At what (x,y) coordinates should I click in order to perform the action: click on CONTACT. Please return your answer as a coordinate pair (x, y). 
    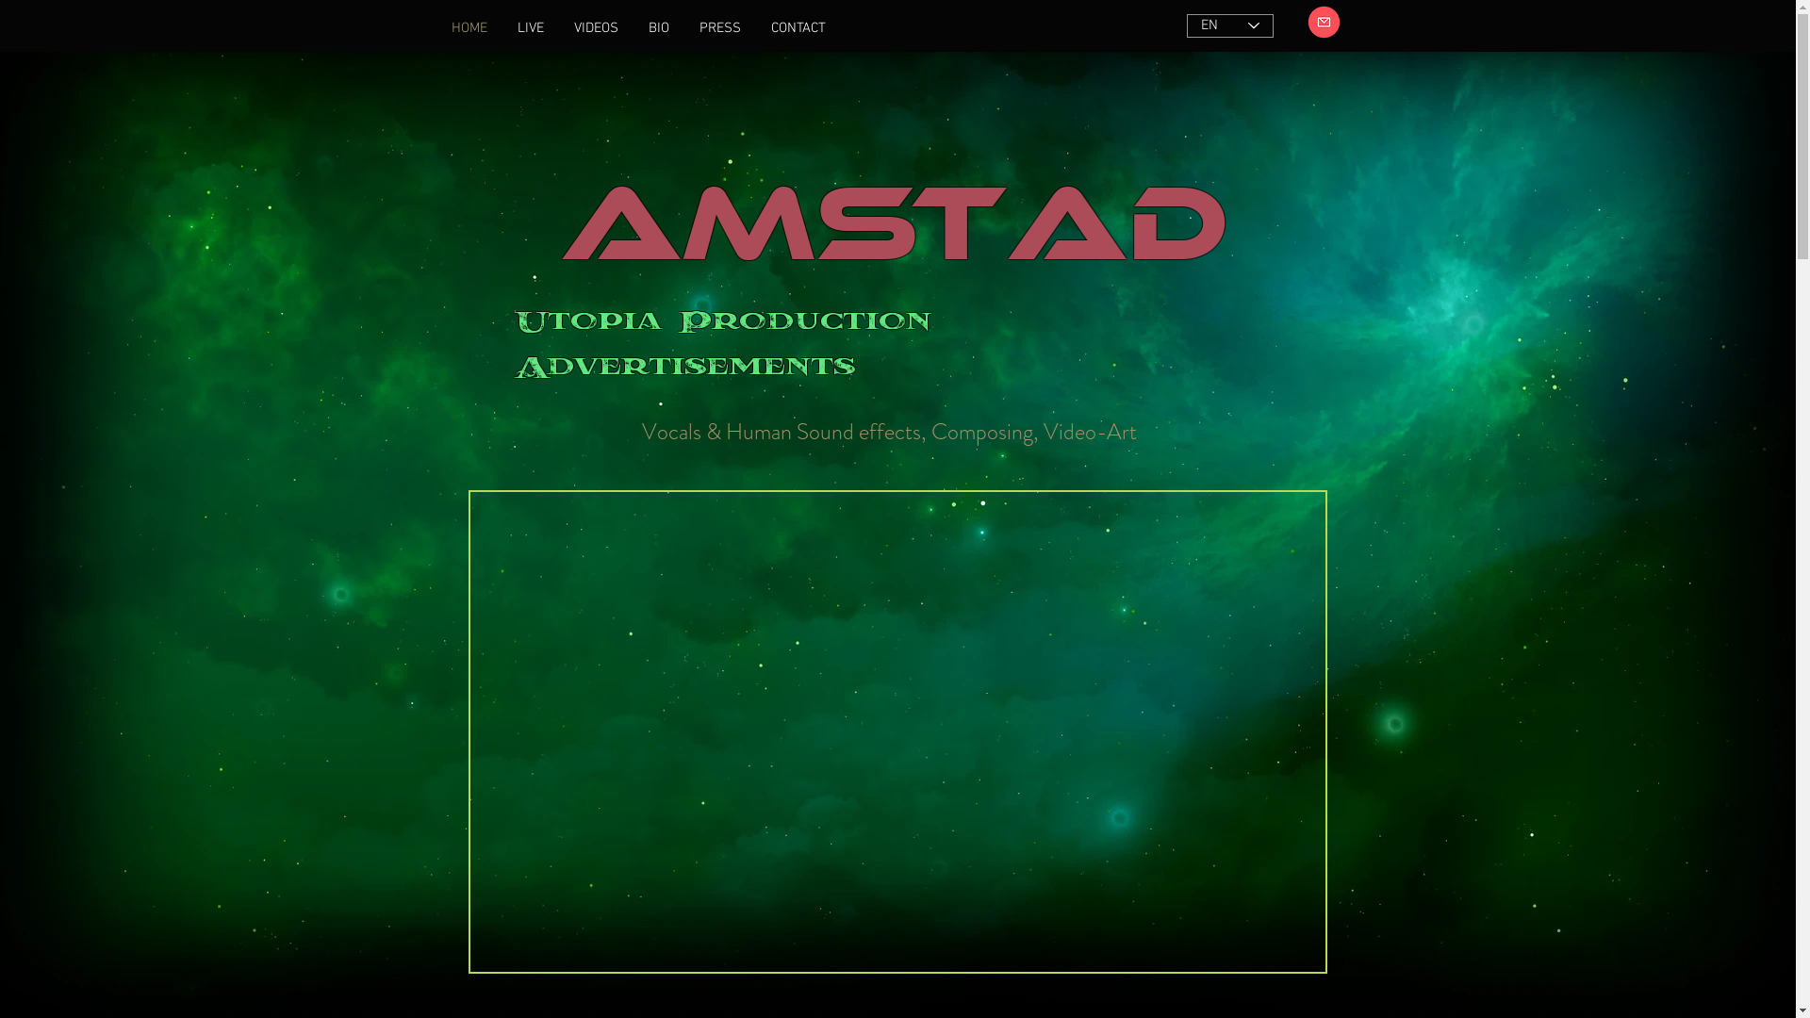
    Looking at the image, I should click on (798, 28).